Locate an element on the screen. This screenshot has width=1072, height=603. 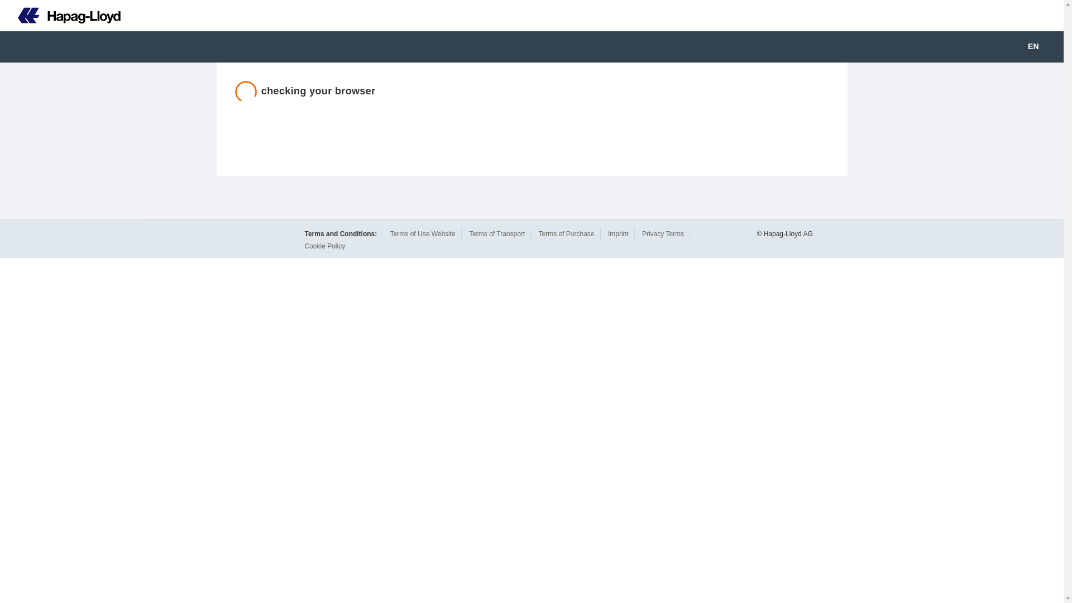
Terms of Purchase is located at coordinates (566, 233).